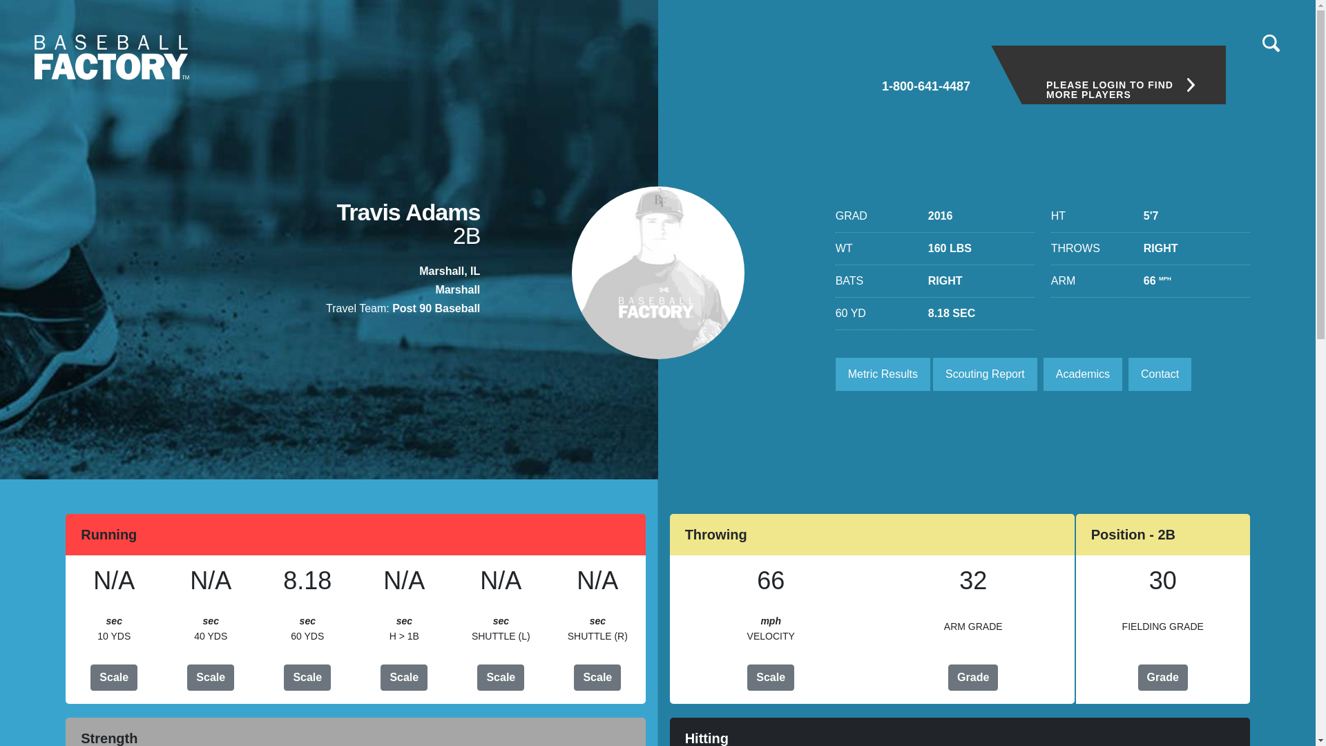  I want to click on Scale, so click(403, 678).